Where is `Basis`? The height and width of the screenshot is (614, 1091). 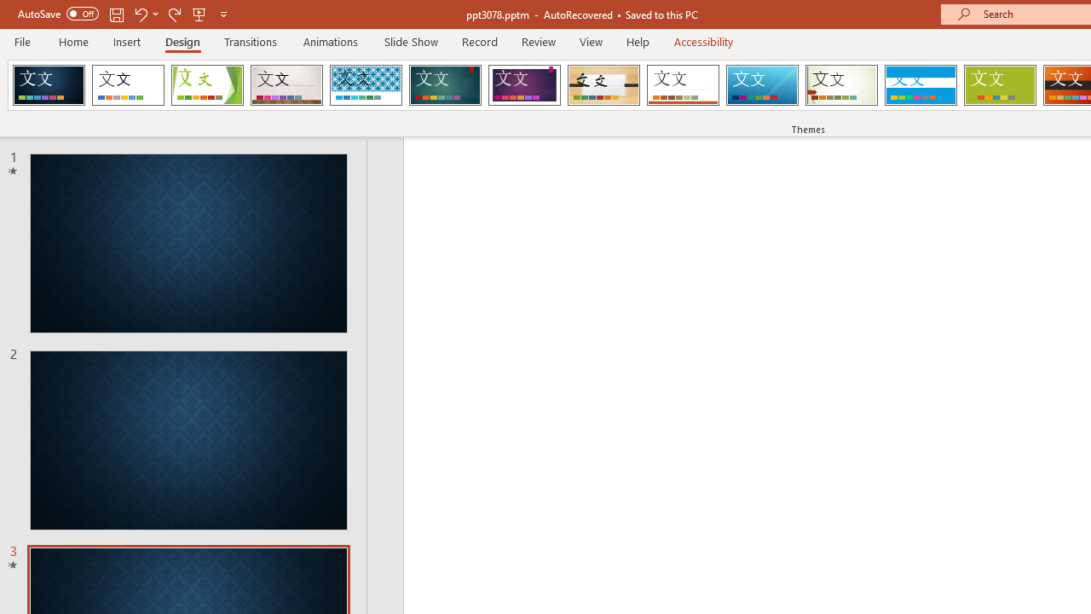
Basis is located at coordinates (999, 85).